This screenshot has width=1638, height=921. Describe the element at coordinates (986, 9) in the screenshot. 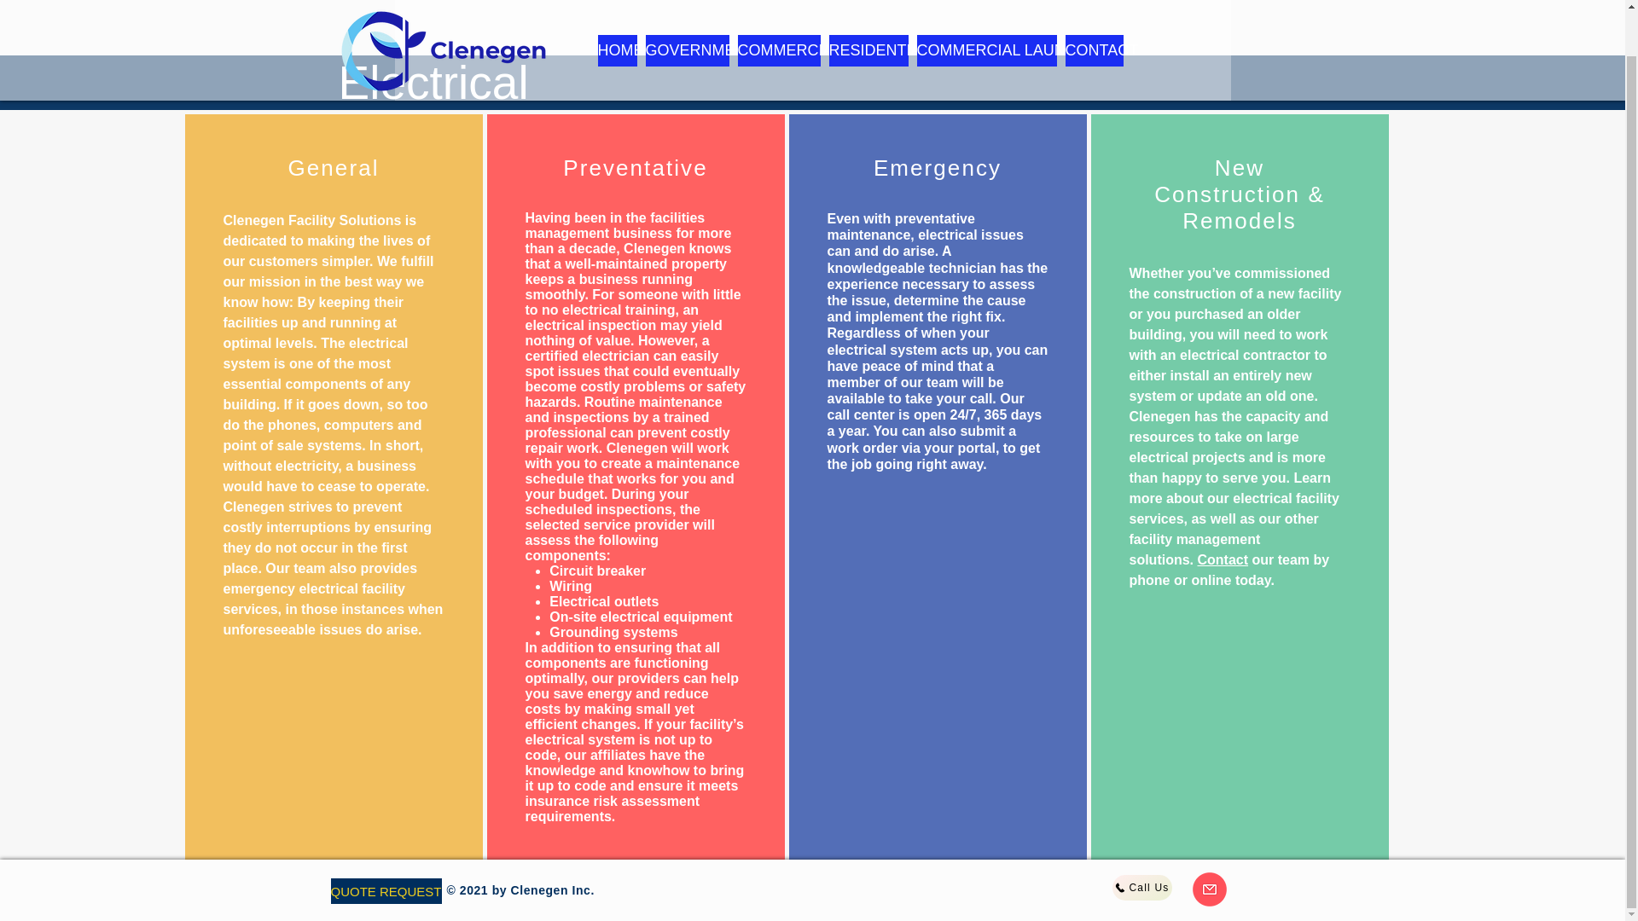

I see `COMMERCIAL LAUNDRY` at that location.